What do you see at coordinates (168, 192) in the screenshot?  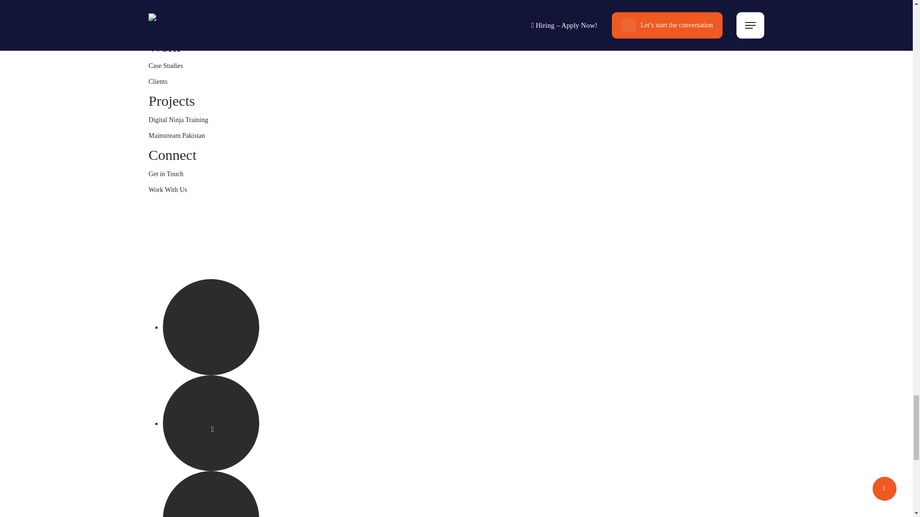 I see `Work With Us` at bounding box center [168, 192].